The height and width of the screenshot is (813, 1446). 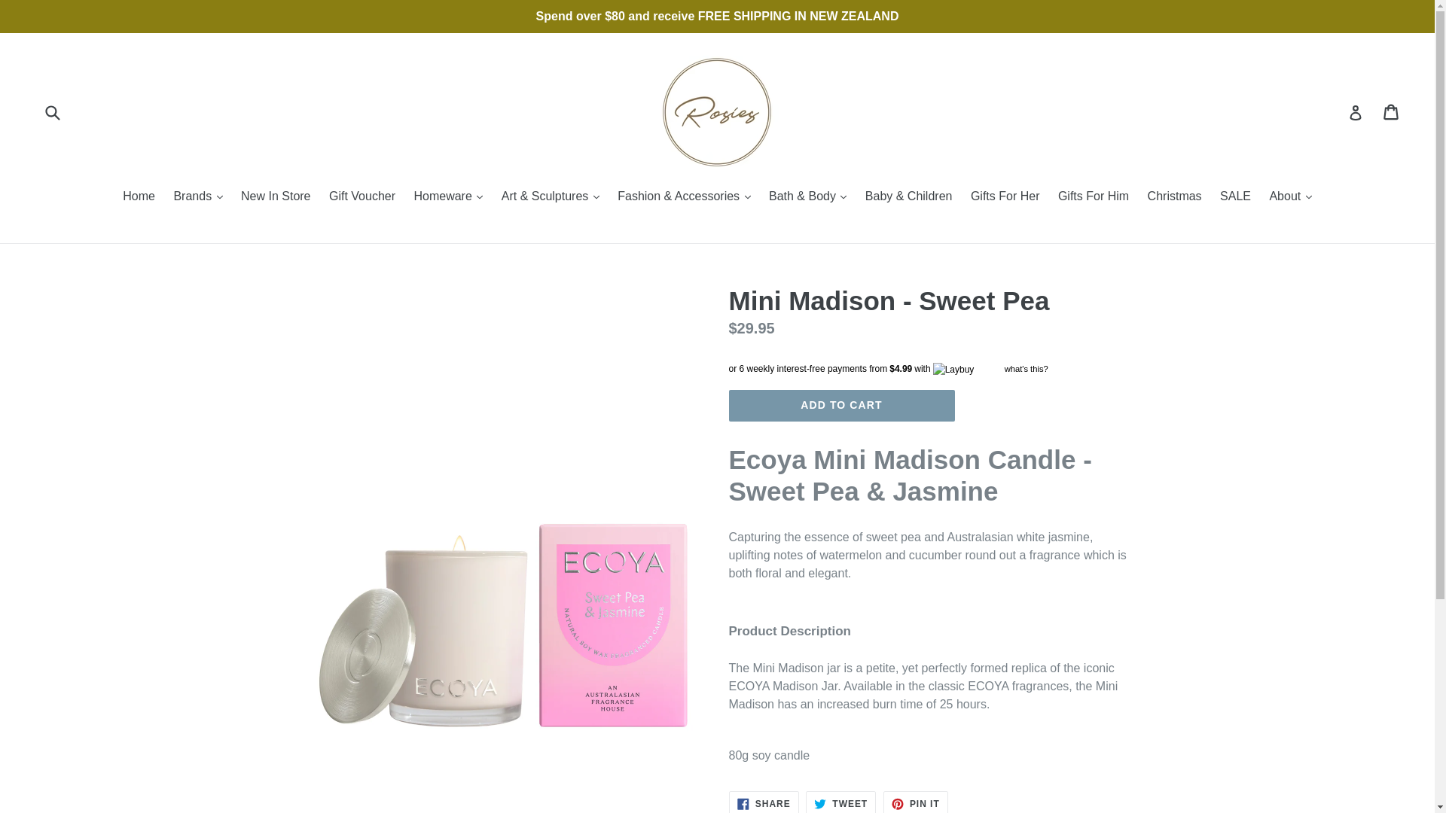 I want to click on Share on Facebook, so click(x=764, y=802).